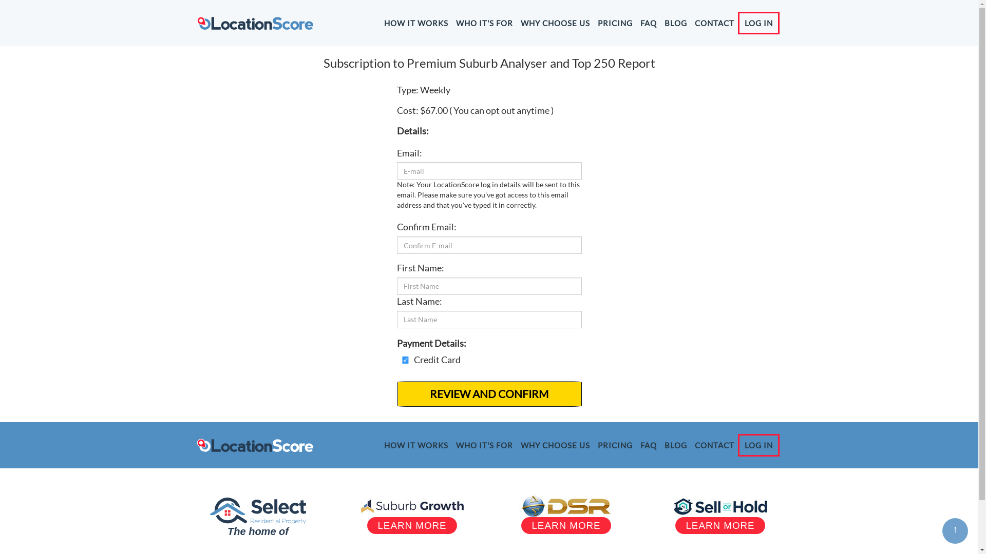 The height and width of the screenshot is (554, 986). Describe the element at coordinates (556, 23) in the screenshot. I see `WHY CHOOSE US` at that location.